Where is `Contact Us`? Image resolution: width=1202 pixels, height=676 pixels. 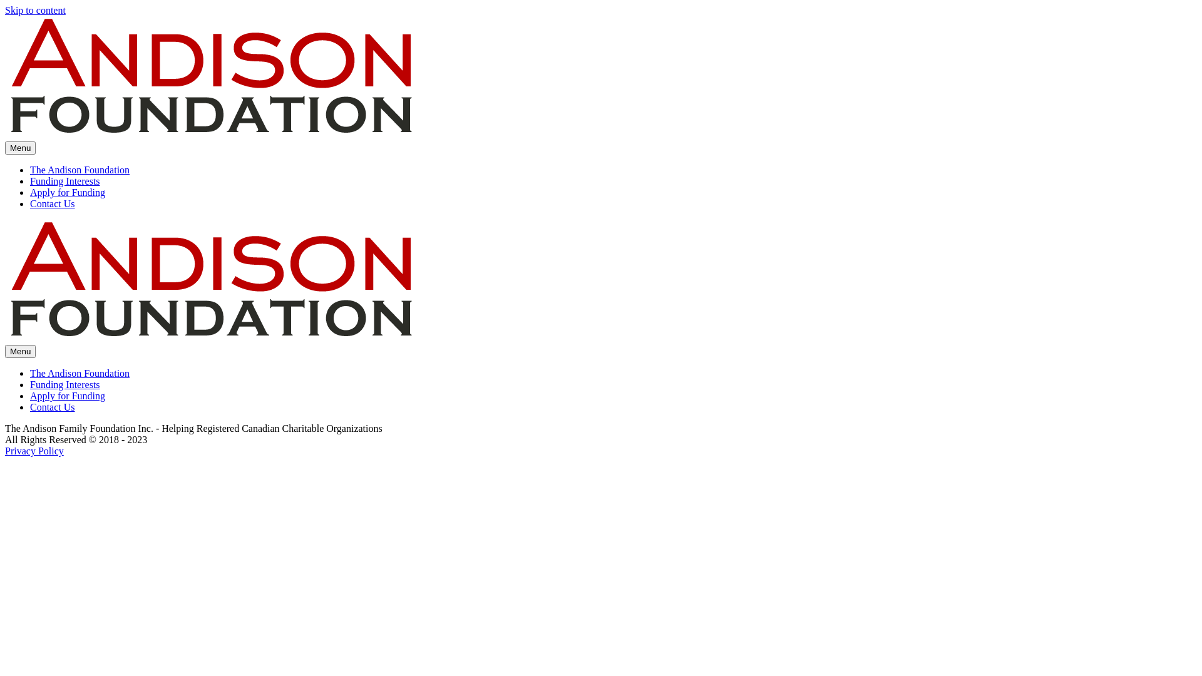 Contact Us is located at coordinates (53, 407).